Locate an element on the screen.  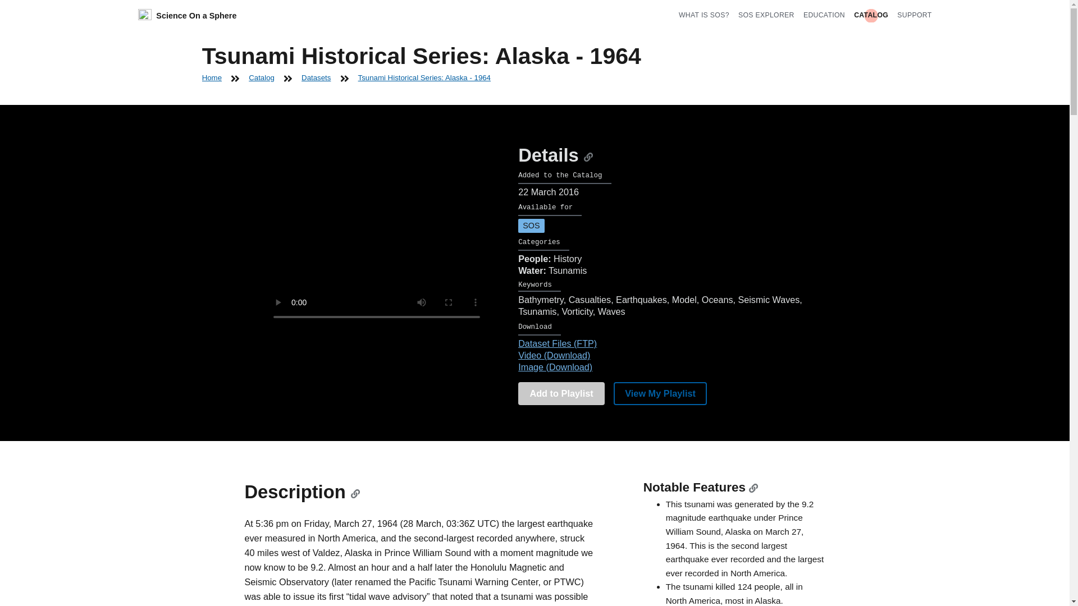
Home is located at coordinates (212, 77).